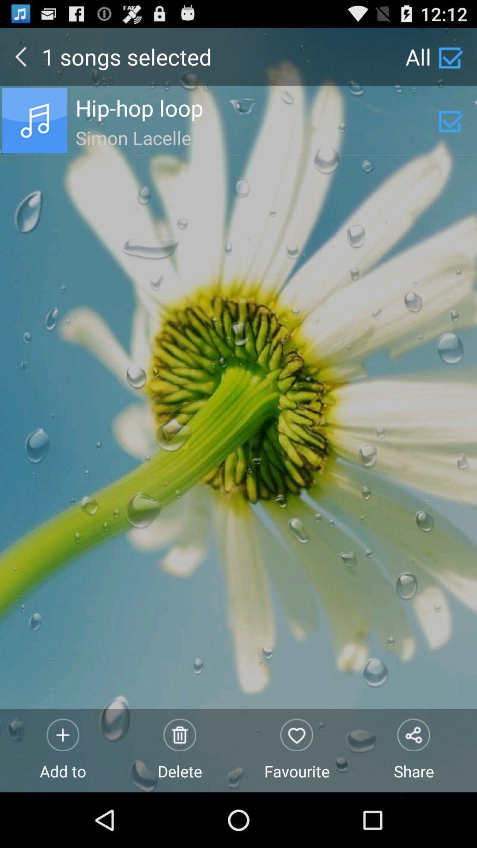  What do you see at coordinates (257, 136) in the screenshot?
I see `open simon lacelle item` at bounding box center [257, 136].